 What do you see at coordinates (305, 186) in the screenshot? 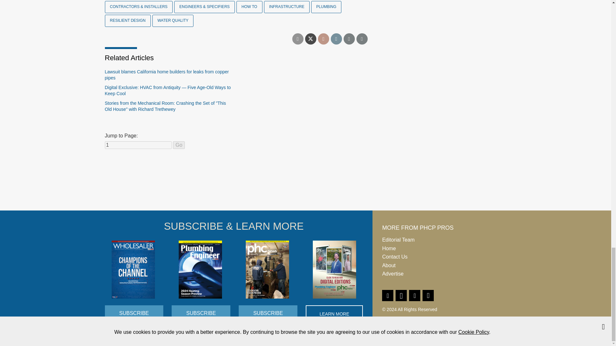
I see `3rd party ad content` at bounding box center [305, 186].